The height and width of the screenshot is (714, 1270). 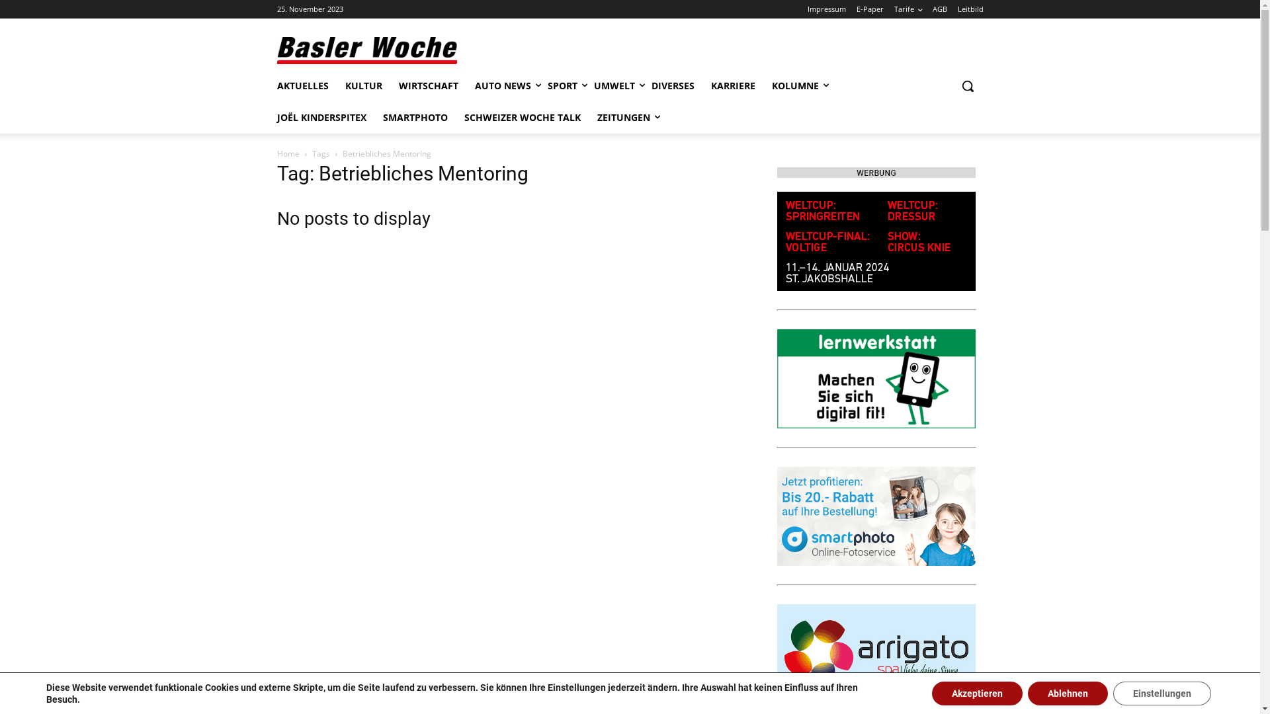 What do you see at coordinates (415, 118) in the screenshot?
I see `SMARTPHOTO` at bounding box center [415, 118].